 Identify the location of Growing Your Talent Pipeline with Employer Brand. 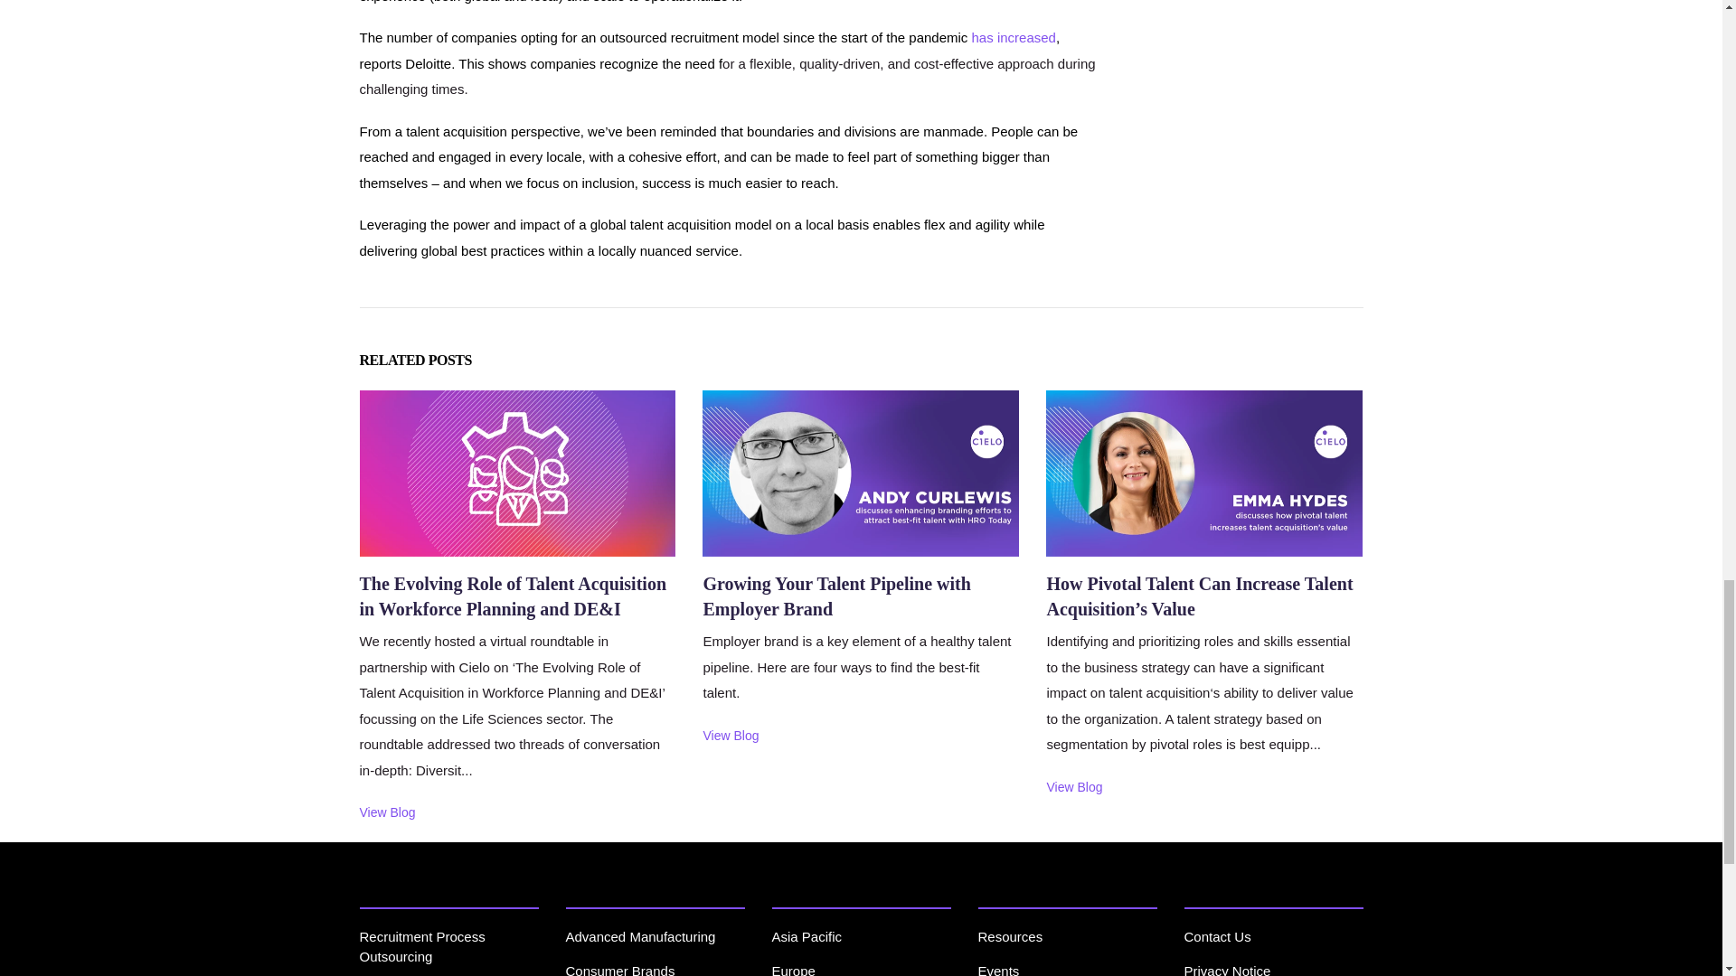
(836, 614).